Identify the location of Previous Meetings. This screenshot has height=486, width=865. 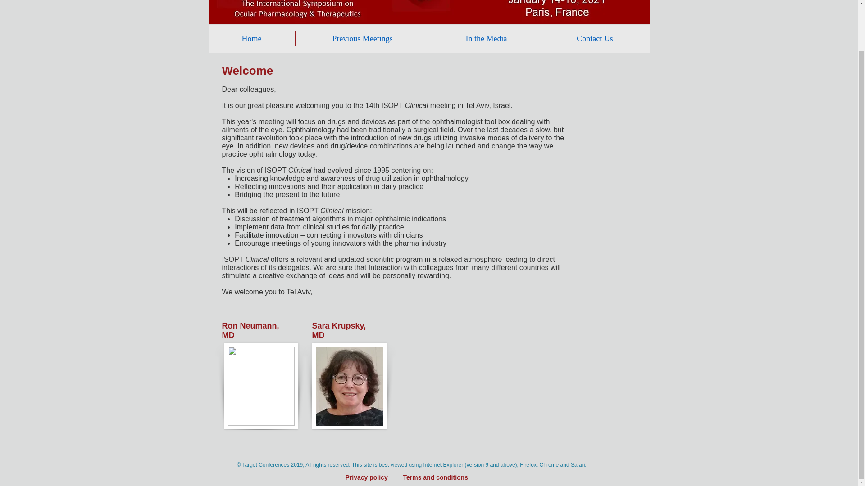
(363, 39).